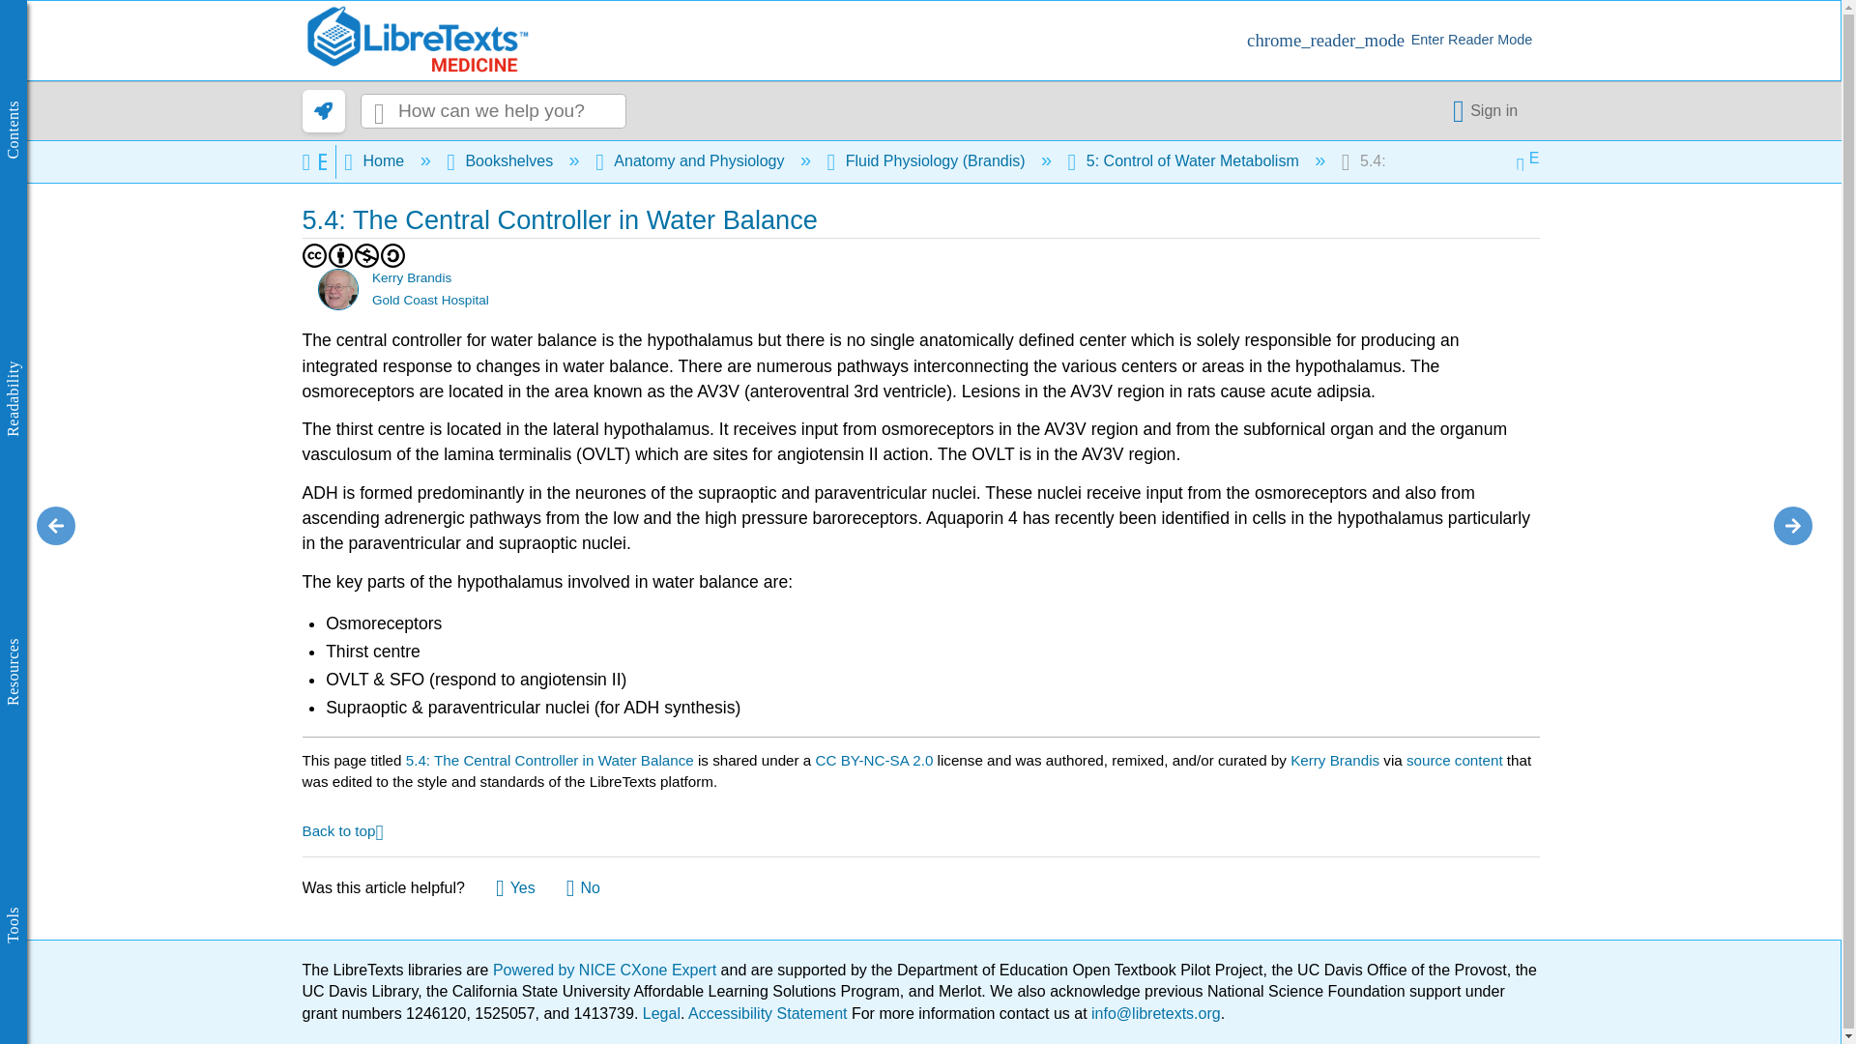 The image size is (1856, 1044). I want to click on Kerry Brandis, so click(338, 288).